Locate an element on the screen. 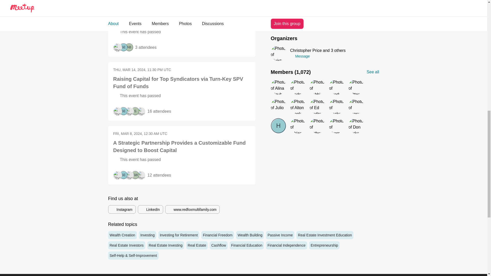  Wealth Creation is located at coordinates (122, 235).